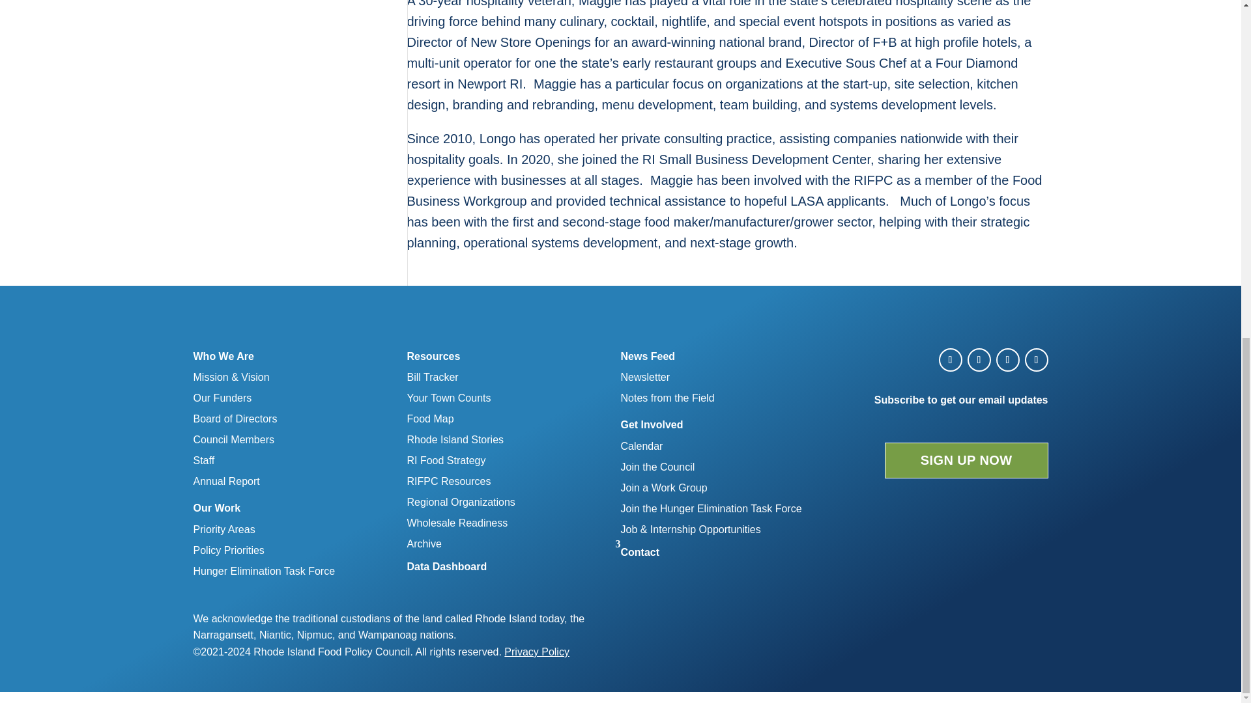 This screenshot has height=703, width=1251. What do you see at coordinates (950, 359) in the screenshot?
I see `Follow on Facebook` at bounding box center [950, 359].